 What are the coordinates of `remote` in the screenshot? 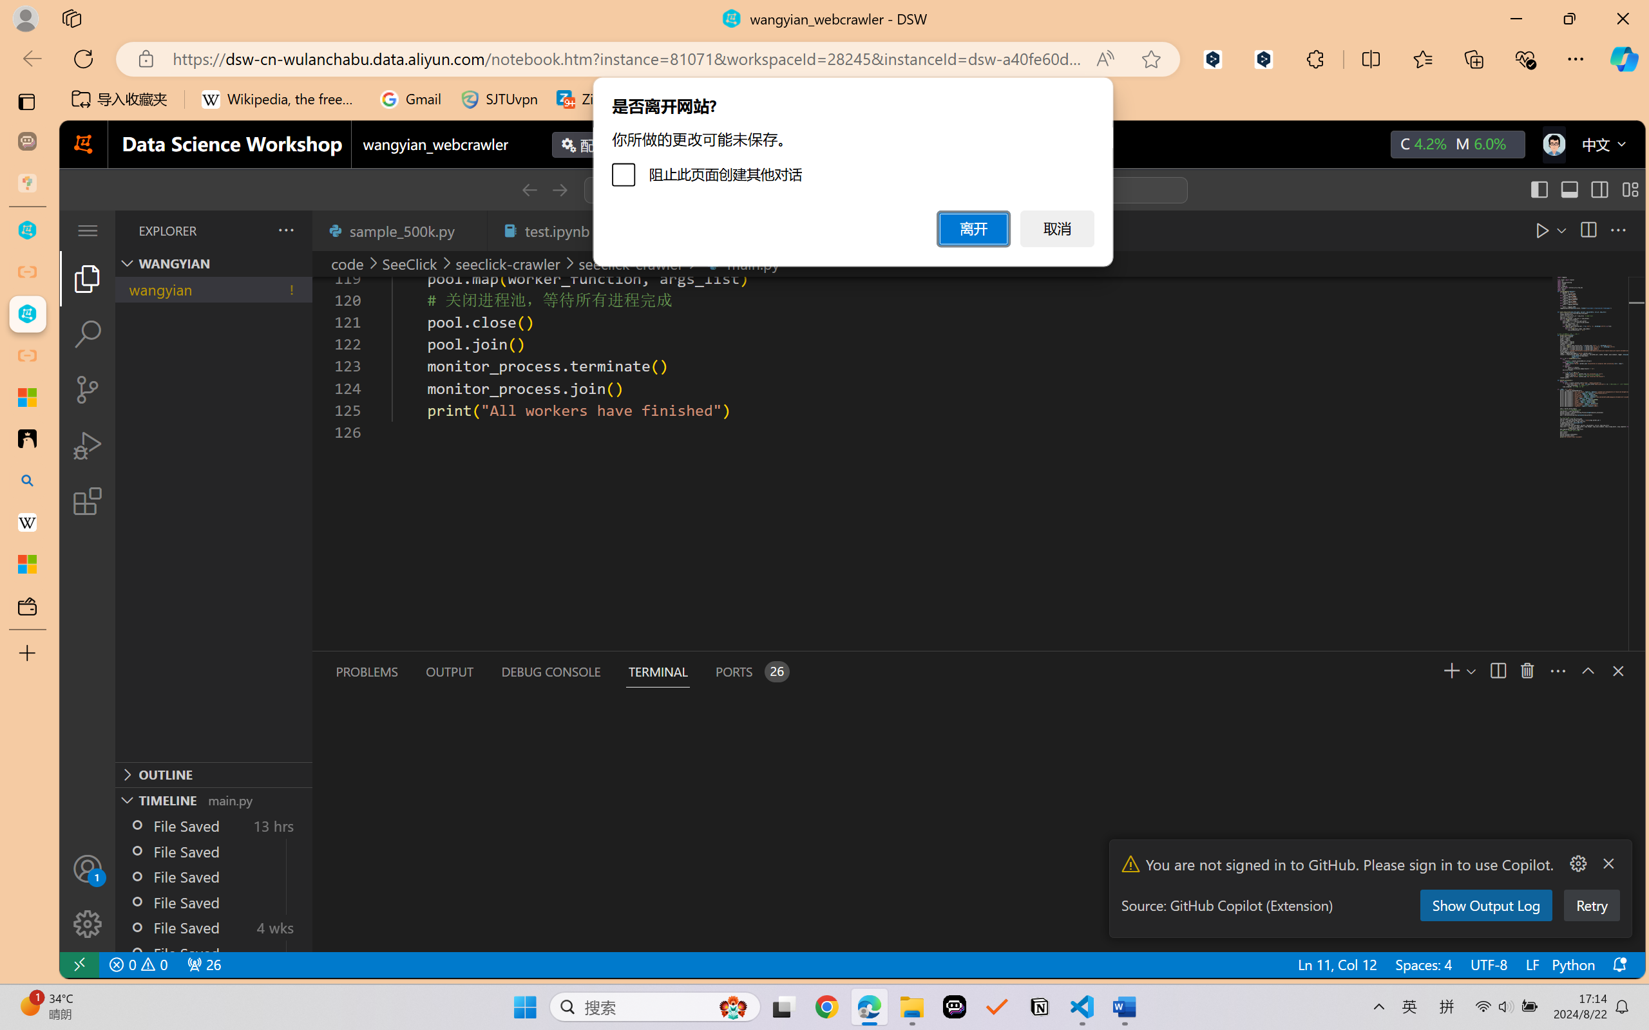 It's located at (79, 964).